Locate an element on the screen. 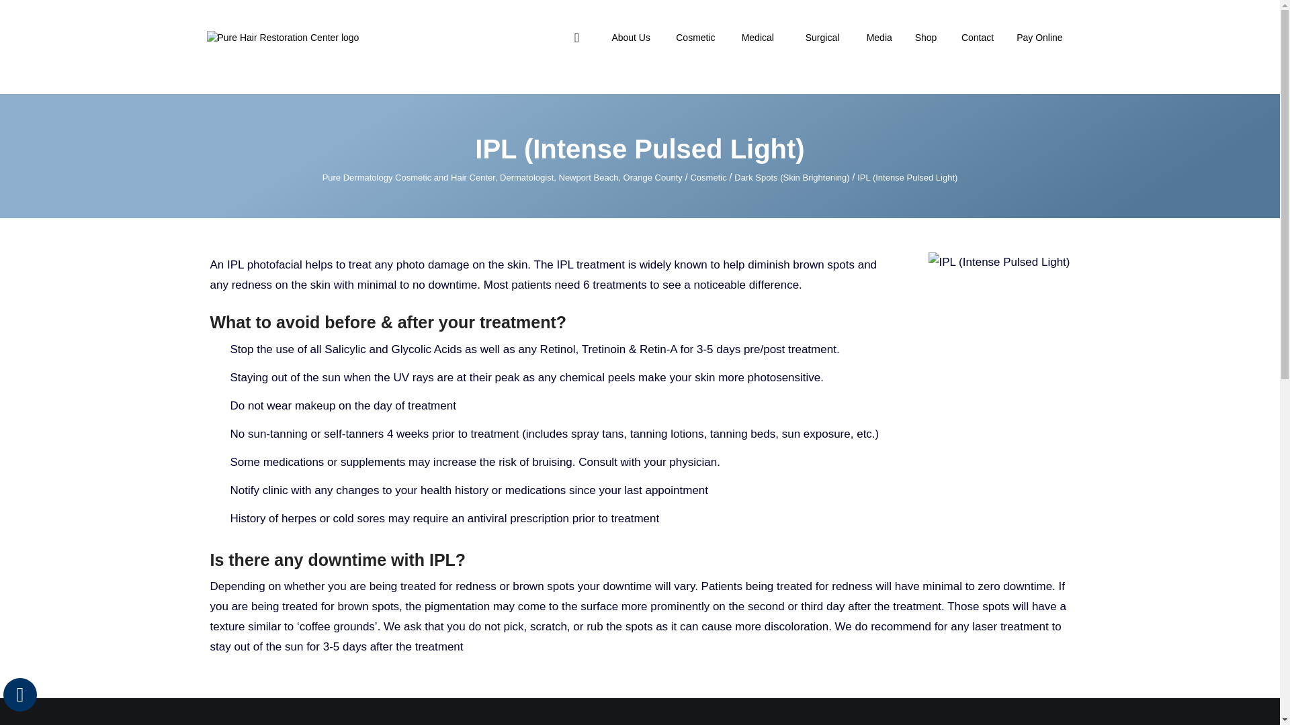 The height and width of the screenshot is (725, 1290). Accessible Tool Options is located at coordinates (20, 694).